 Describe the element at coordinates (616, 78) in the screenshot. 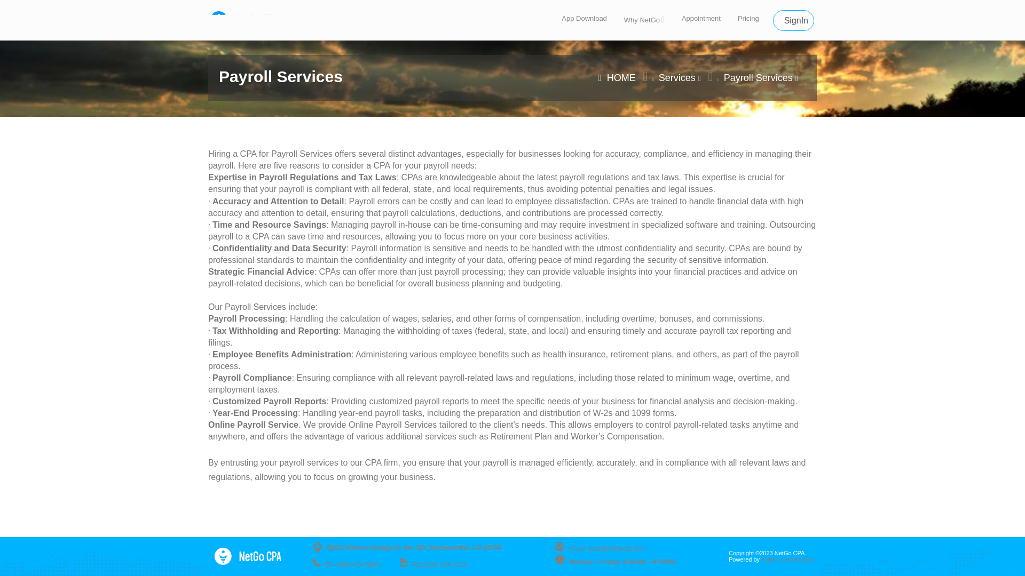

I see `HOME` at that location.